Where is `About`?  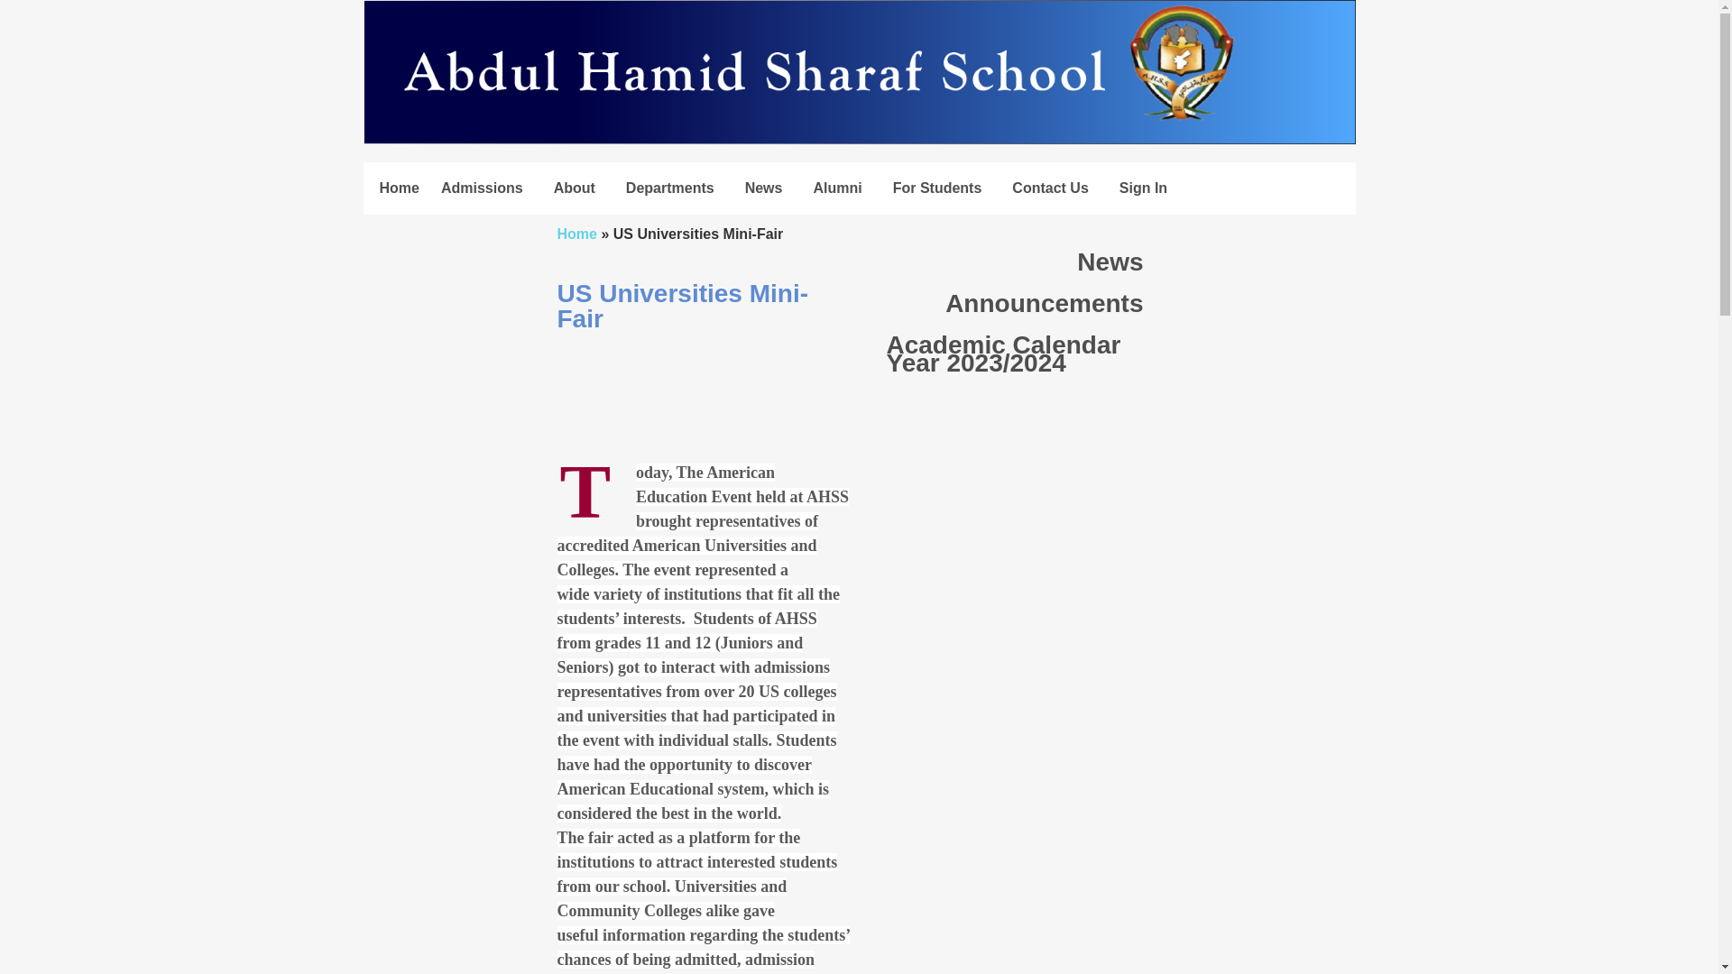 About is located at coordinates (579, 188).